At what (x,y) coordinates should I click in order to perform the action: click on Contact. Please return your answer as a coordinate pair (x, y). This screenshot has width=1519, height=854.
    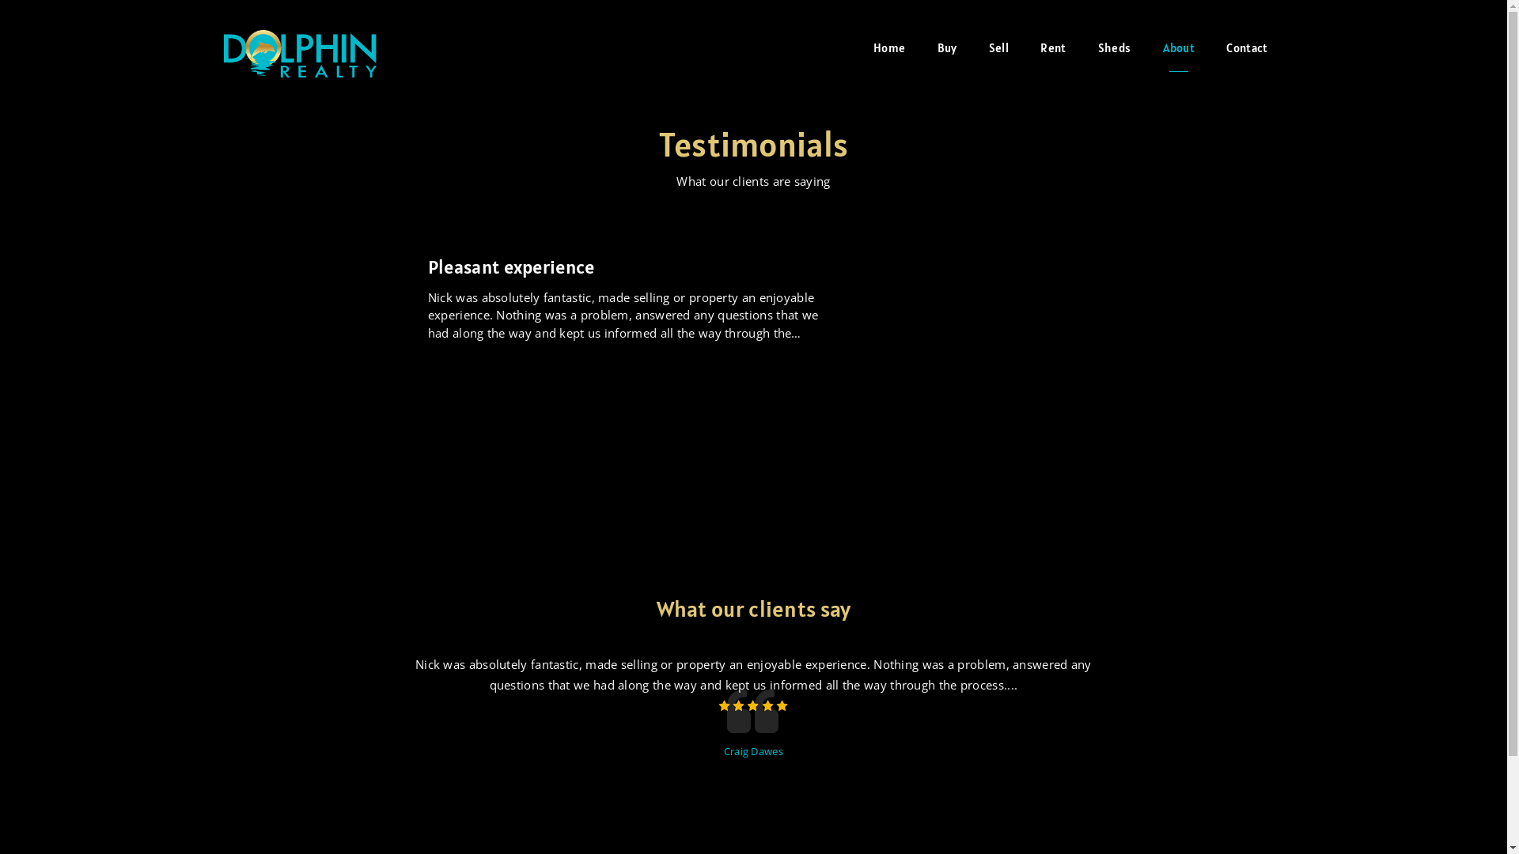
    Looking at the image, I should click on (1247, 47).